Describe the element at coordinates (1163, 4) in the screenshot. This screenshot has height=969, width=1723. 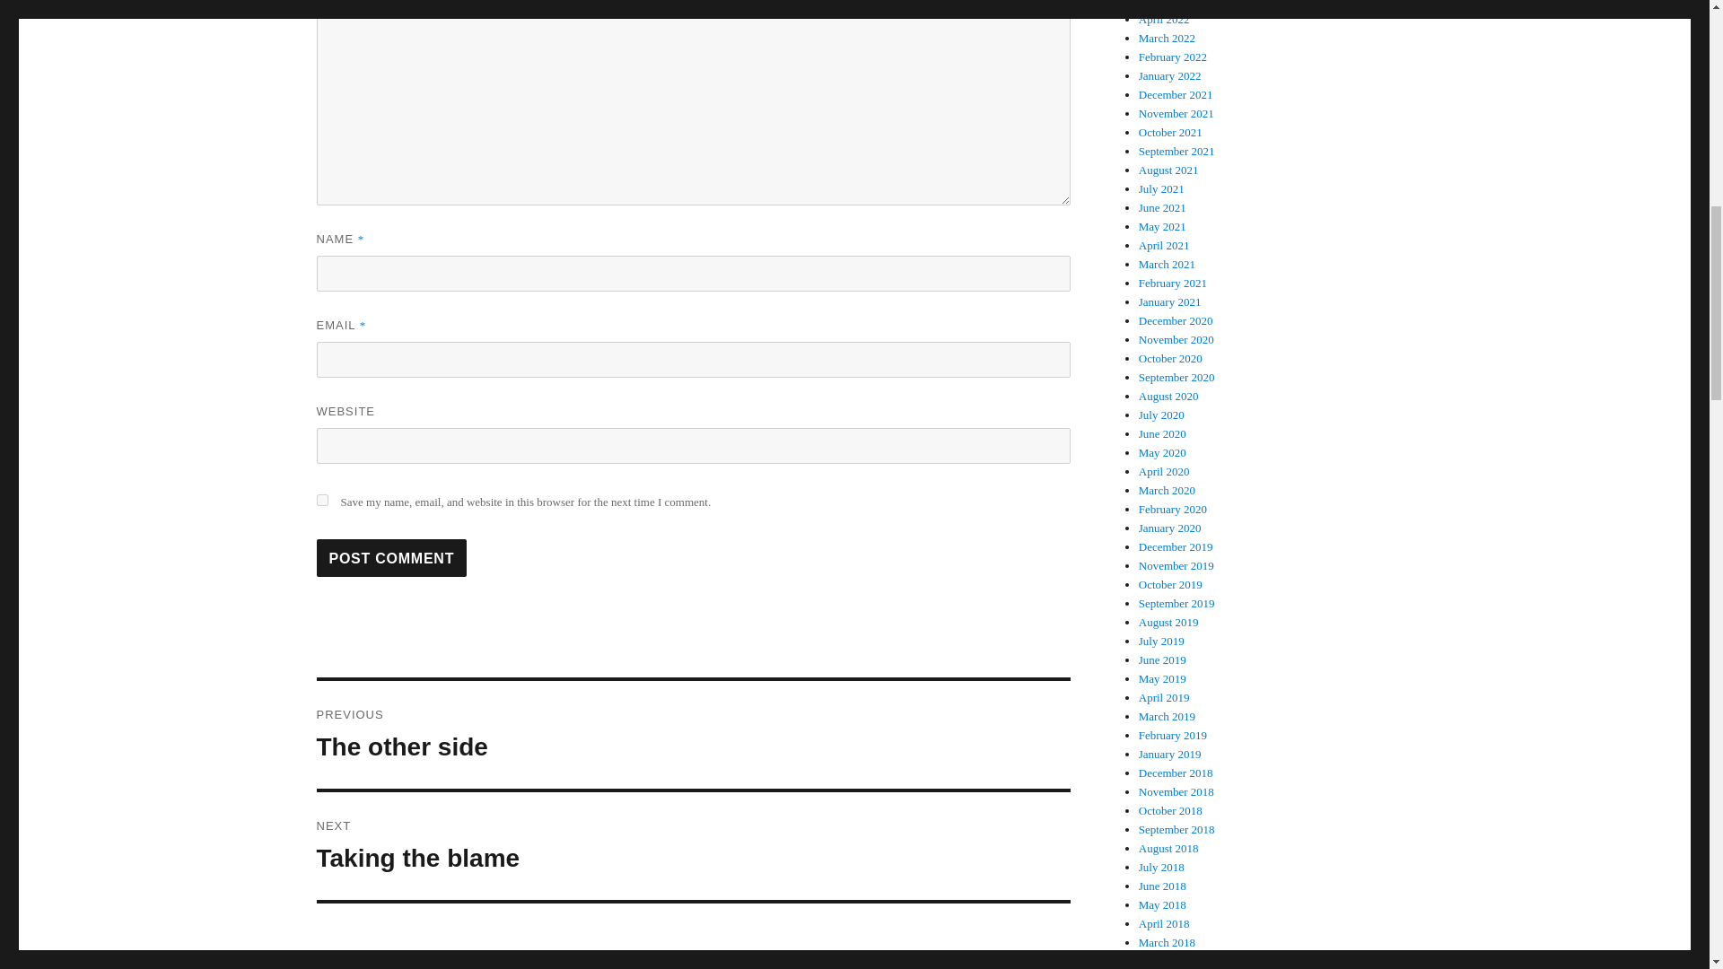
I see `May 2022` at that location.